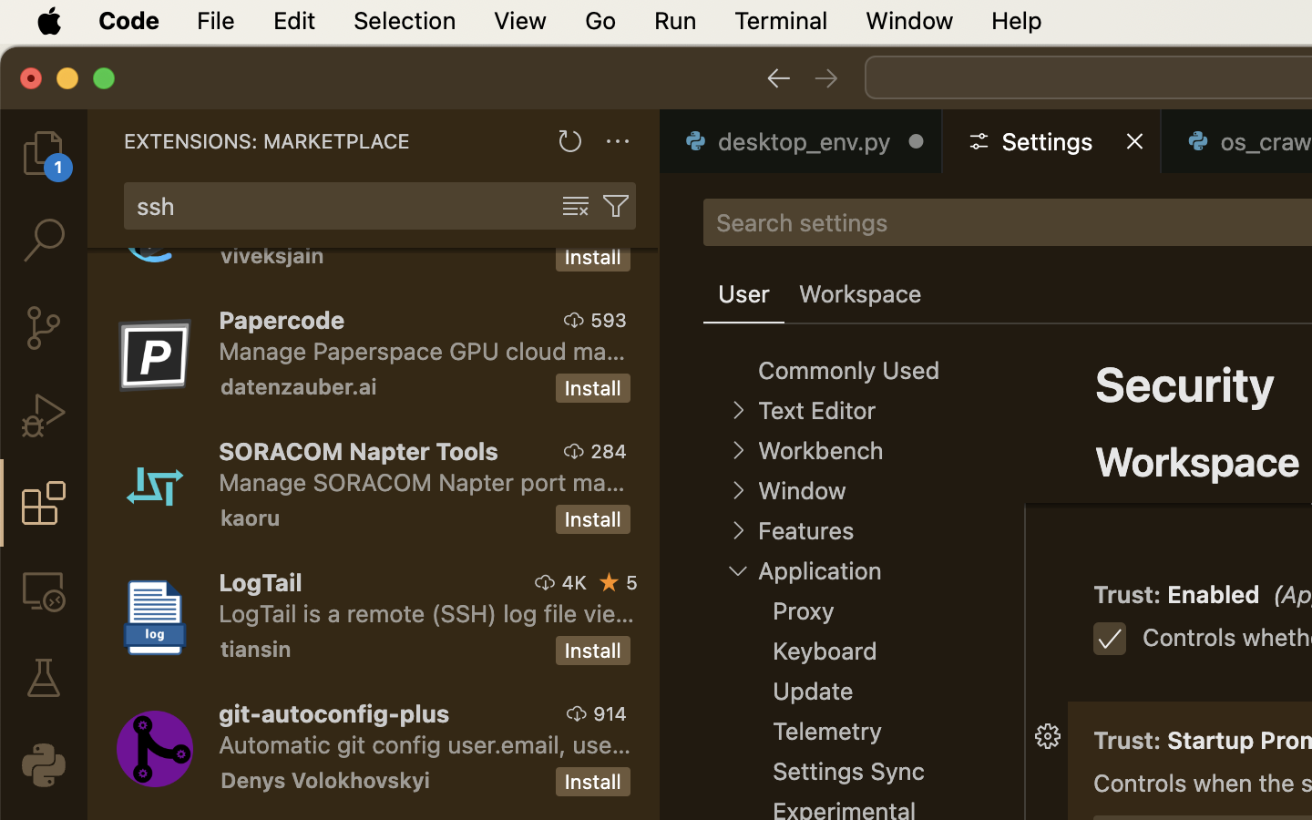 This screenshot has height=820, width=1312. I want to click on Window, so click(802, 491).